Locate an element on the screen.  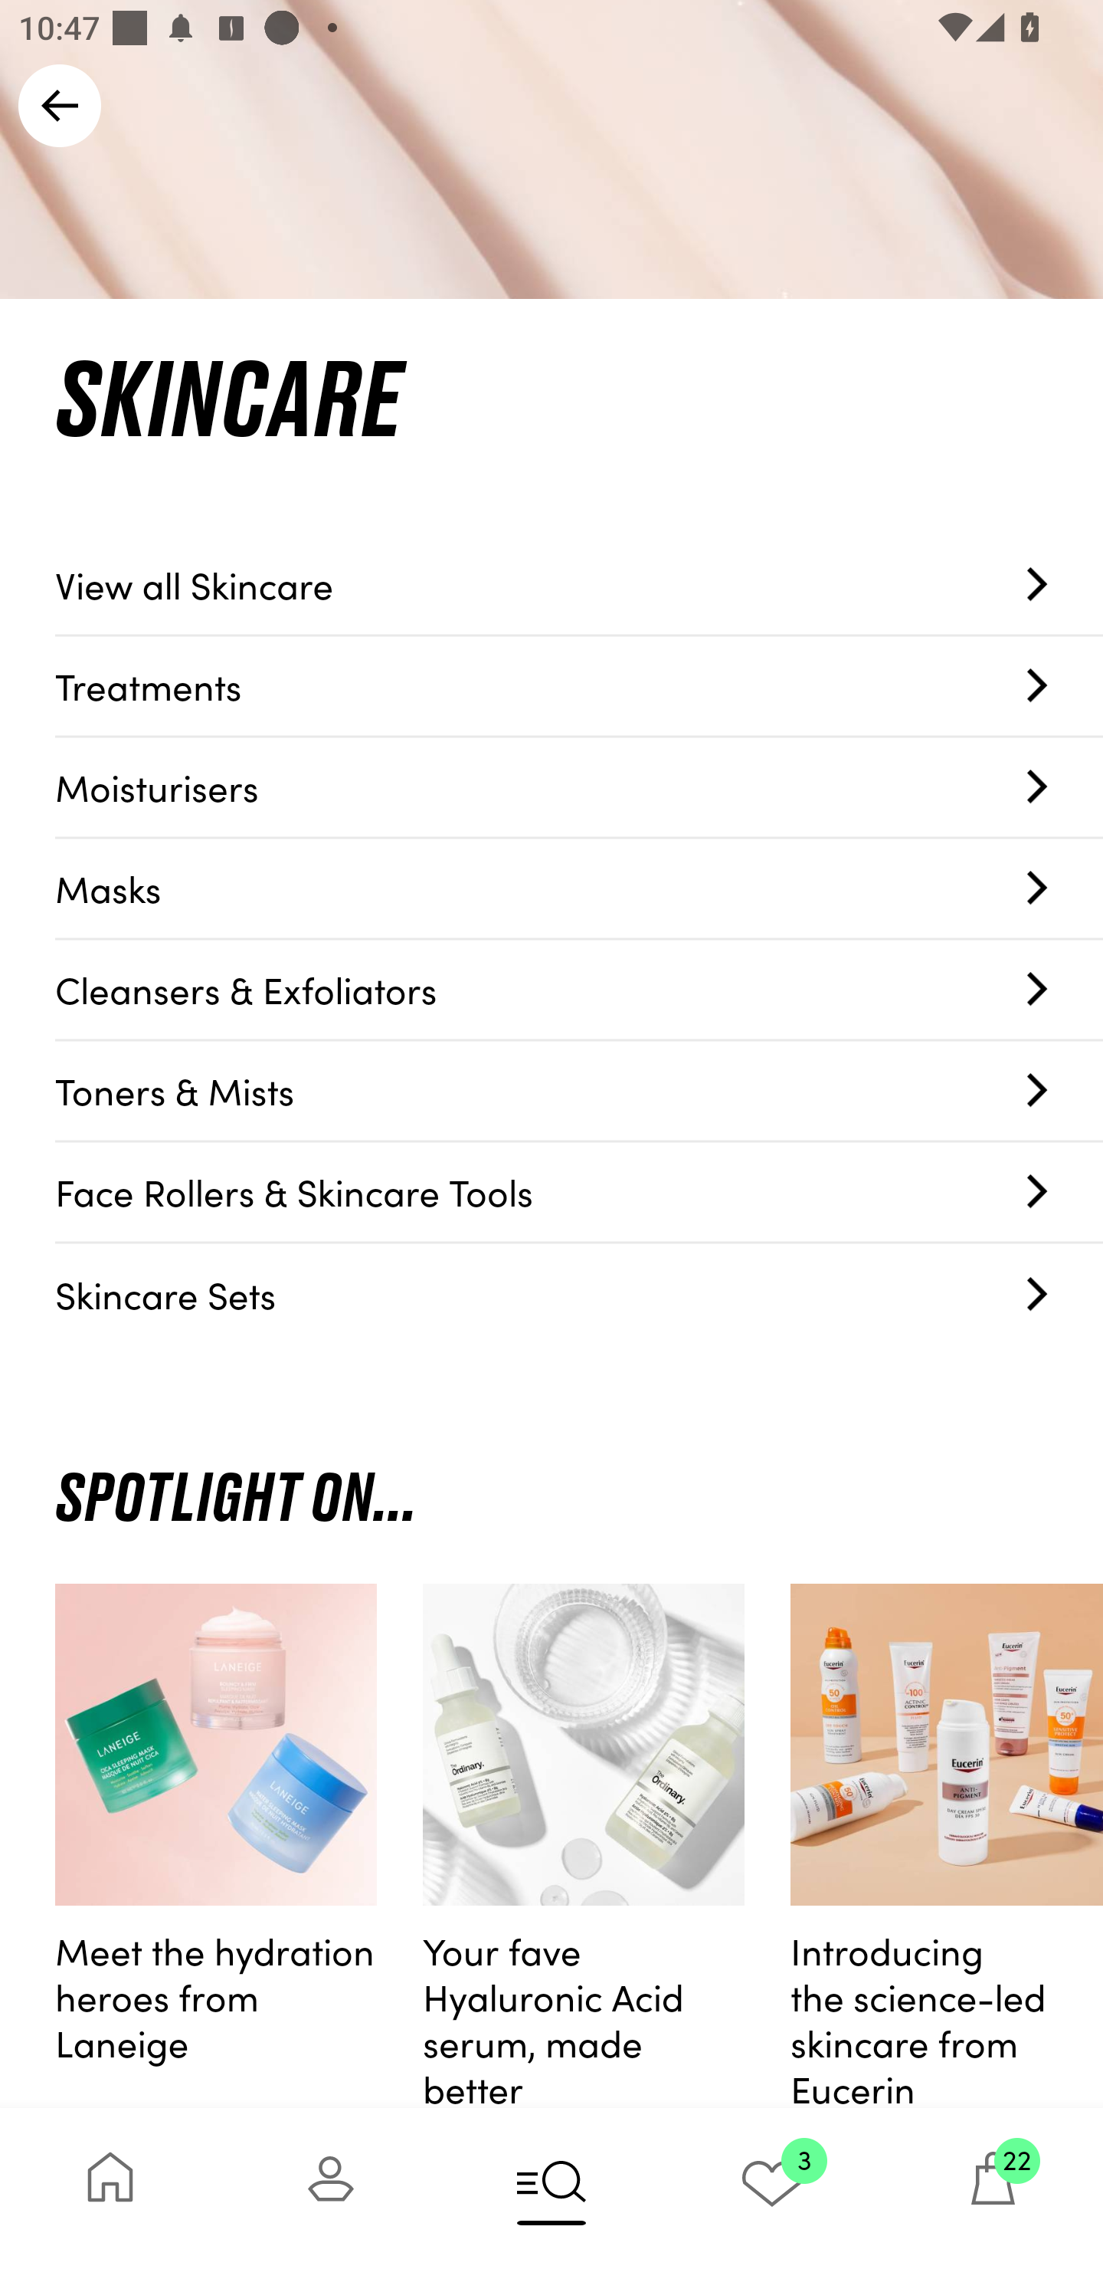
22 is located at coordinates (993, 2188).